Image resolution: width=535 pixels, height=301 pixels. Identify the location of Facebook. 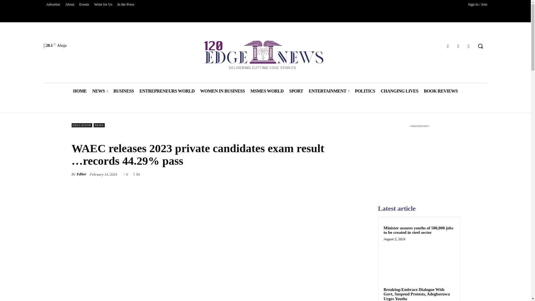
(448, 46).